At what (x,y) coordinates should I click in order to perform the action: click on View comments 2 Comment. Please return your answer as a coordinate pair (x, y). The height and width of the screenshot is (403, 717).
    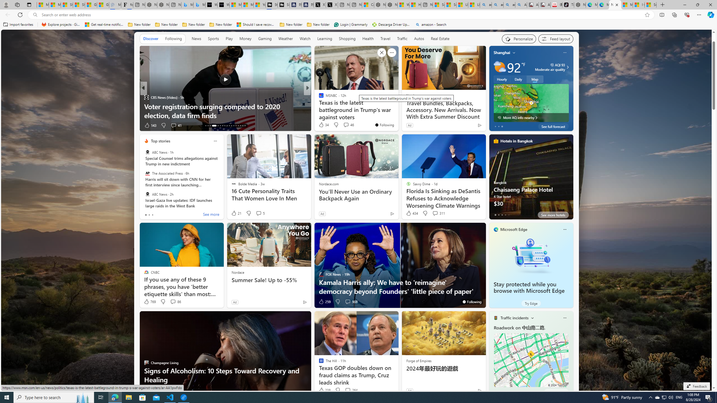
    Looking at the image, I should click on (173, 390).